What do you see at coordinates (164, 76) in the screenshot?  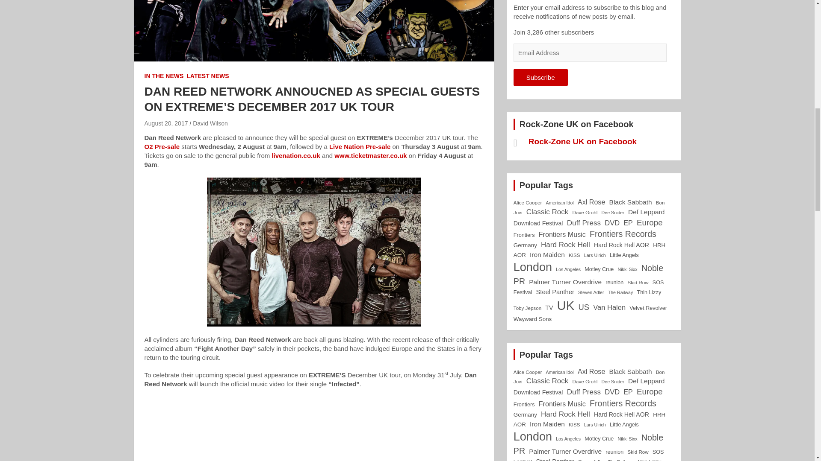 I see `IN THE NEWS` at bounding box center [164, 76].